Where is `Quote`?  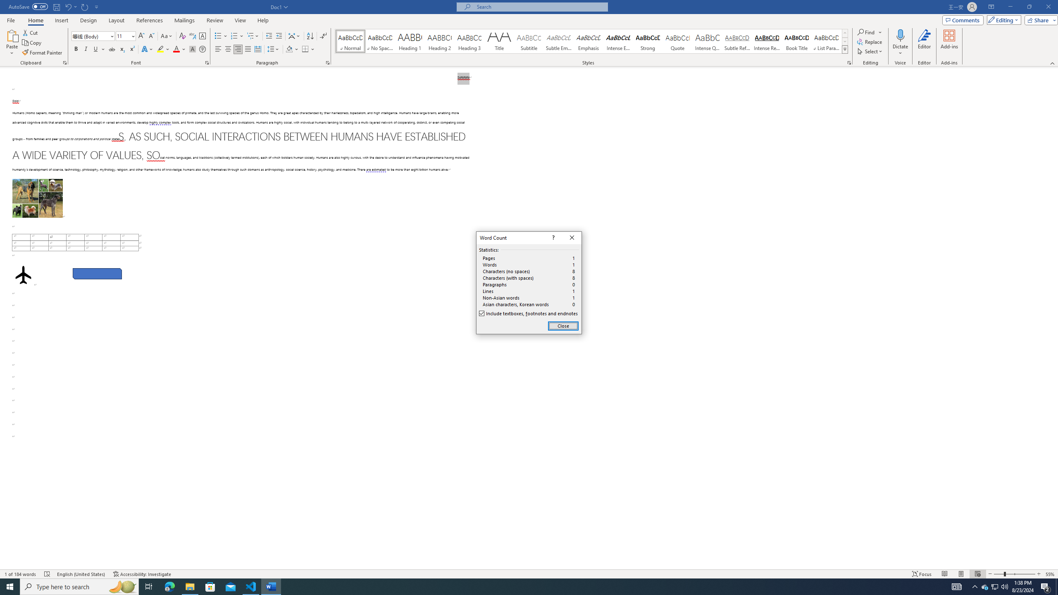
Quote is located at coordinates (678, 41).